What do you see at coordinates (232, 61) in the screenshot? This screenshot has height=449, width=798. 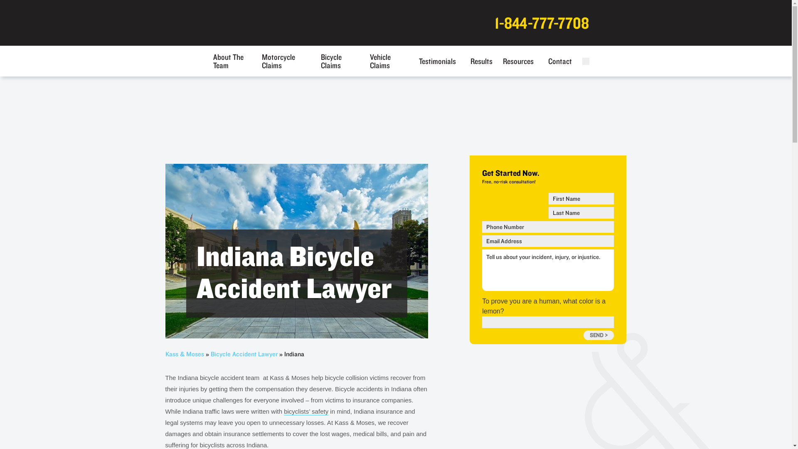 I see `About The Team` at bounding box center [232, 61].